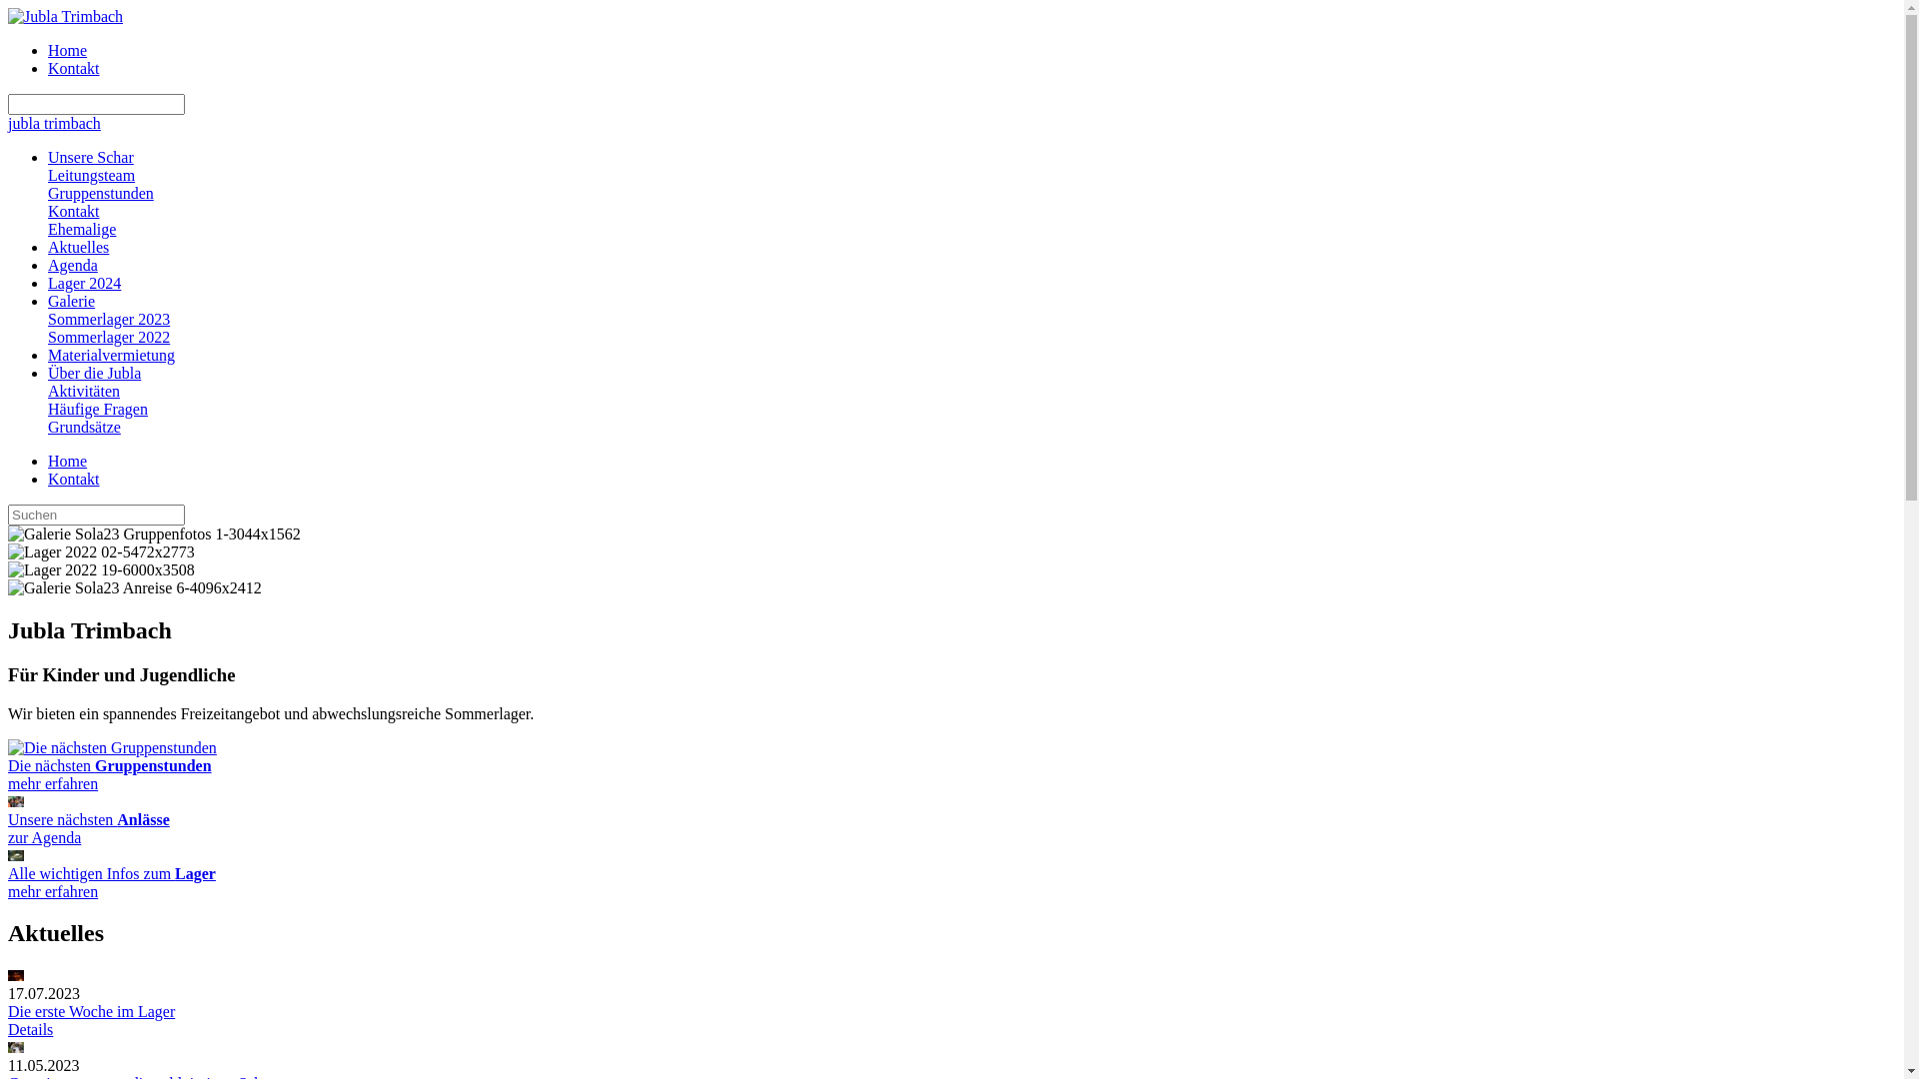 The image size is (1919, 1079). What do you see at coordinates (72, 302) in the screenshot?
I see `Galerie` at bounding box center [72, 302].